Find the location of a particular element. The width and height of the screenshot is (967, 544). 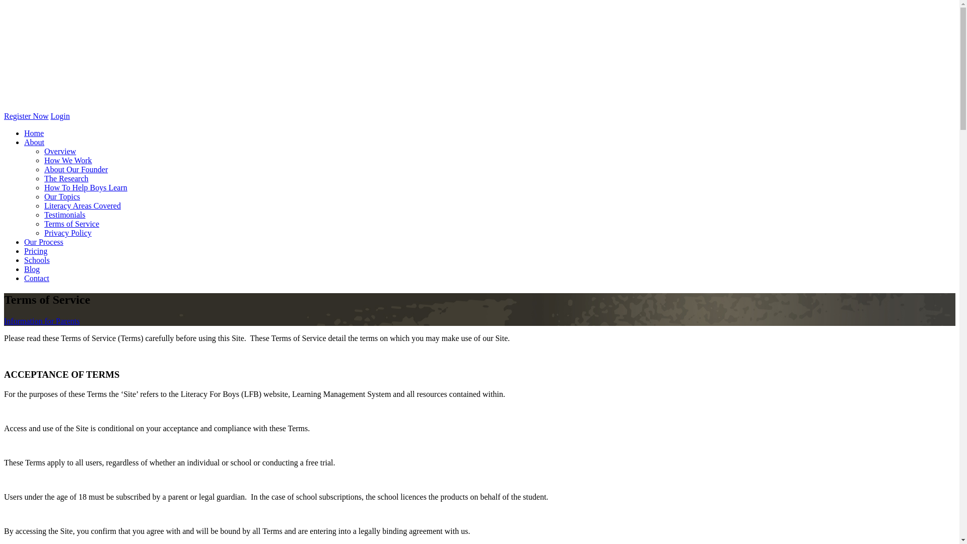

Information for Parents is located at coordinates (42, 321).